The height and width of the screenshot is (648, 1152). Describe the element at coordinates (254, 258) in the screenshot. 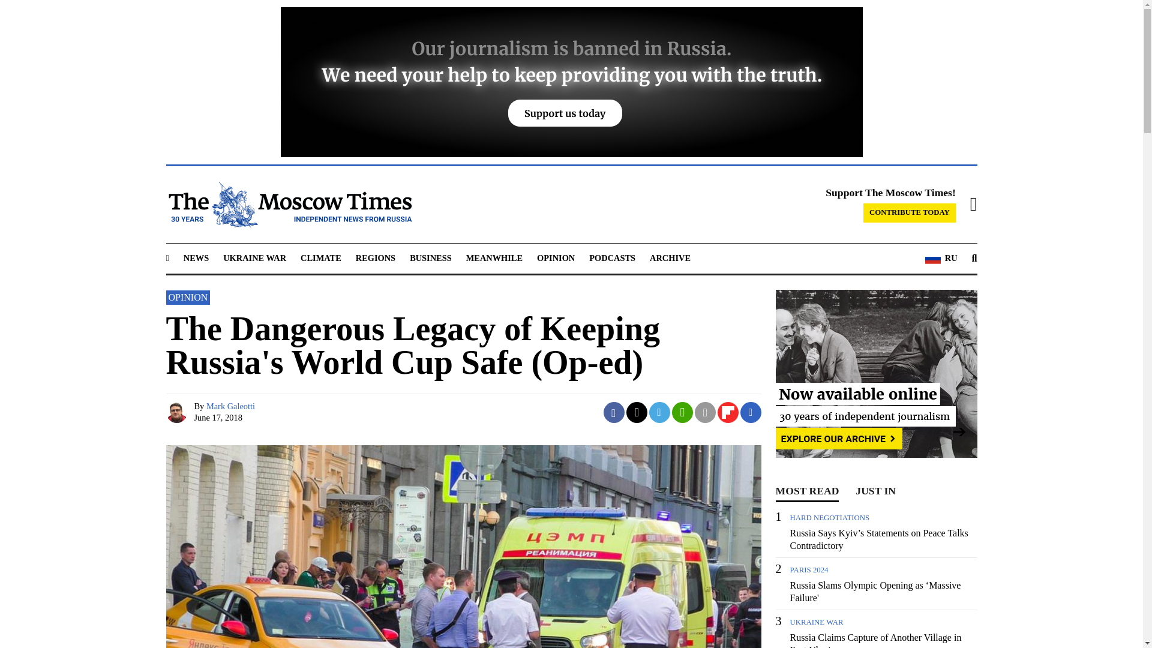

I see `UKRAINE WAR` at that location.